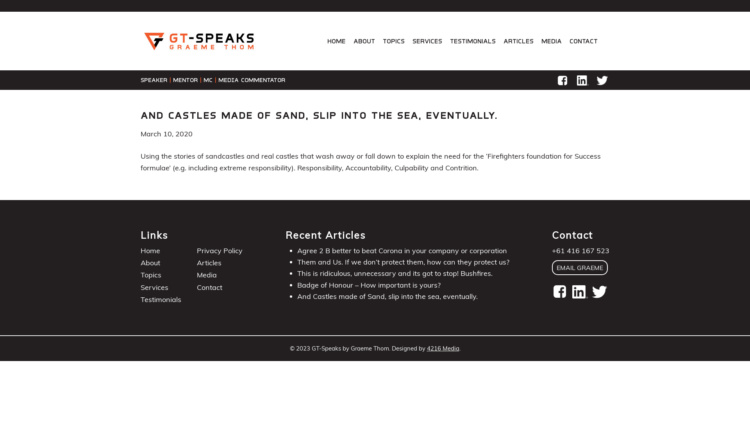 The height and width of the screenshot is (422, 750). What do you see at coordinates (151, 275) in the screenshot?
I see `Topics` at bounding box center [151, 275].